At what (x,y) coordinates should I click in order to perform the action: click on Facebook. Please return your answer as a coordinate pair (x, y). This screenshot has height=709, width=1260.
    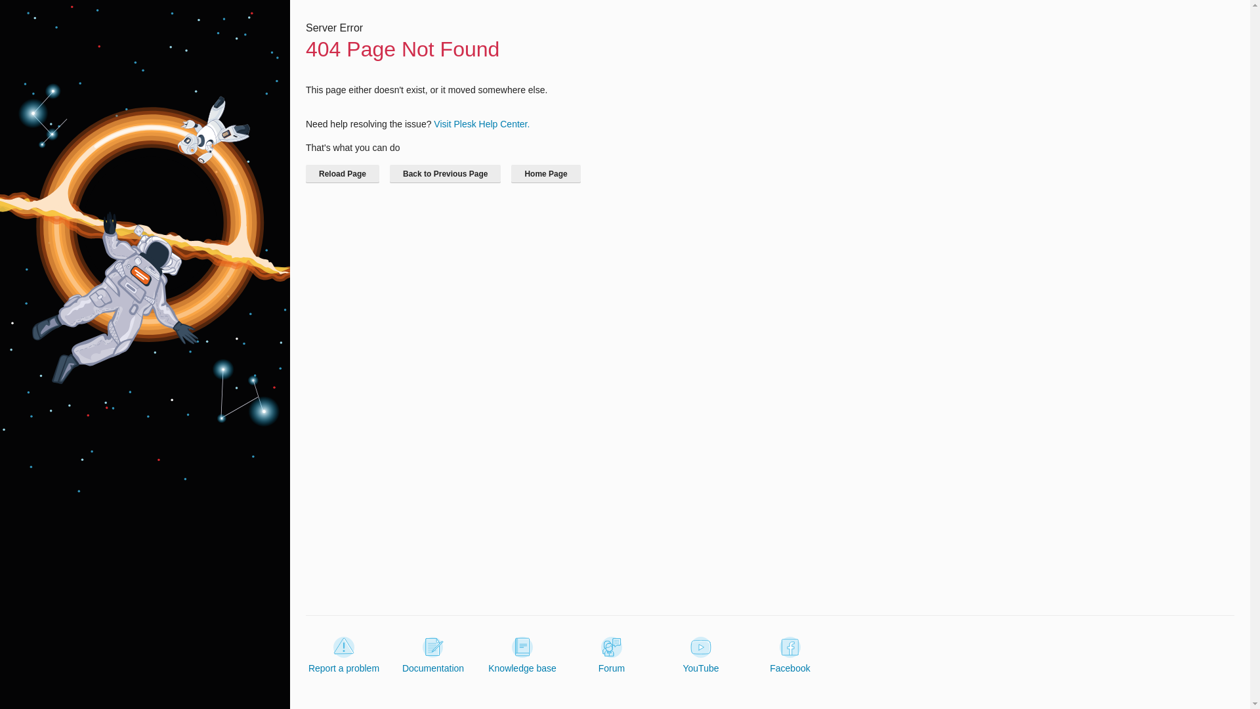
    Looking at the image, I should click on (790, 655).